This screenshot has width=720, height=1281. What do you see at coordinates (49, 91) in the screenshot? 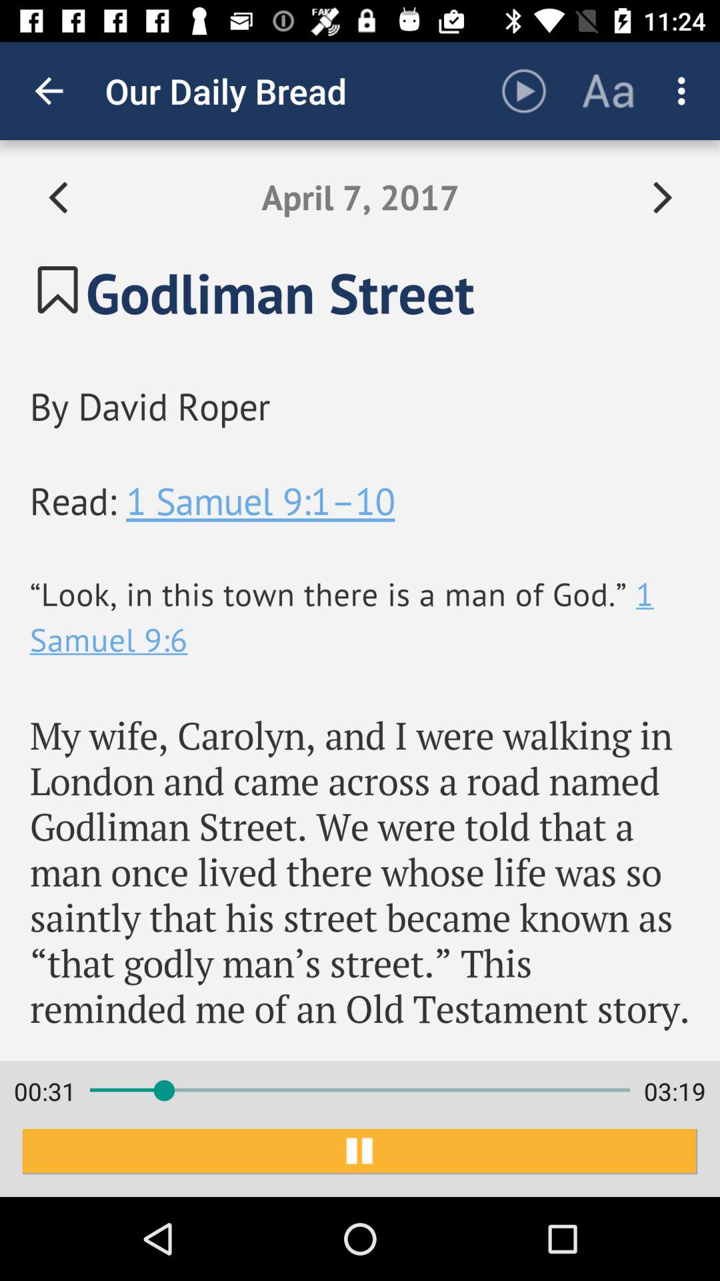
I see `tap item next to the our daily bread app` at bounding box center [49, 91].